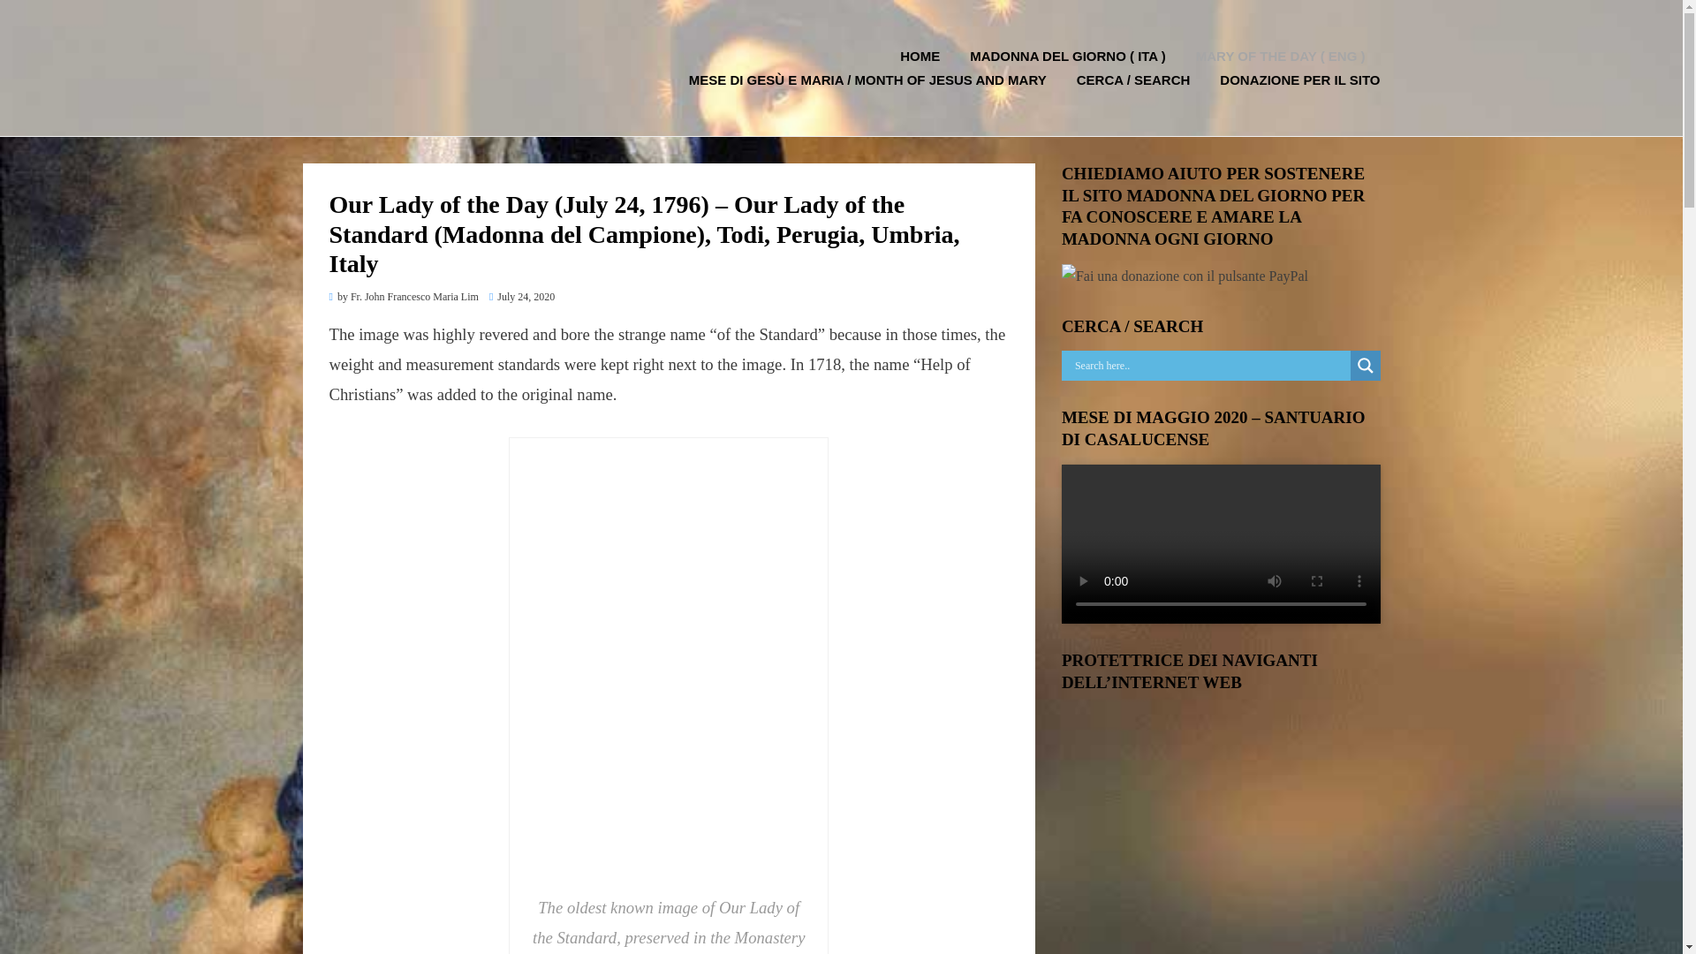  I want to click on Fr. John Francesco Maria Lim, so click(414, 297).